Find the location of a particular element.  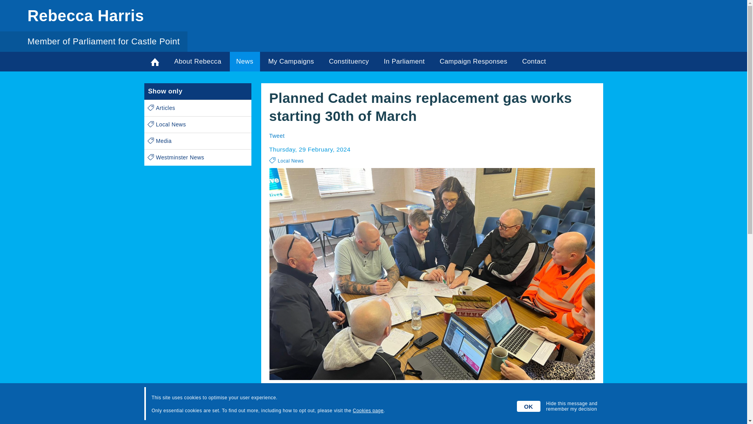

Articles is located at coordinates (198, 108).